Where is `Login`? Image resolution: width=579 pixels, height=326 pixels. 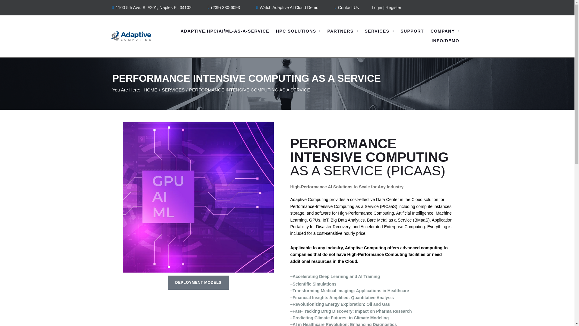 Login is located at coordinates (377, 8).